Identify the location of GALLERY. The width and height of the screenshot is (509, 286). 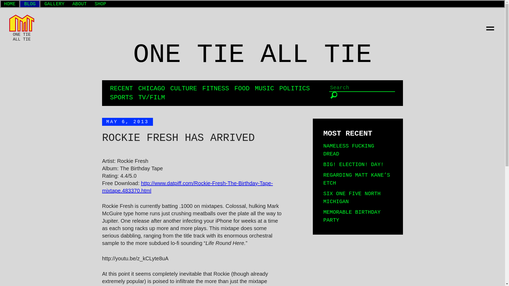
(54, 4).